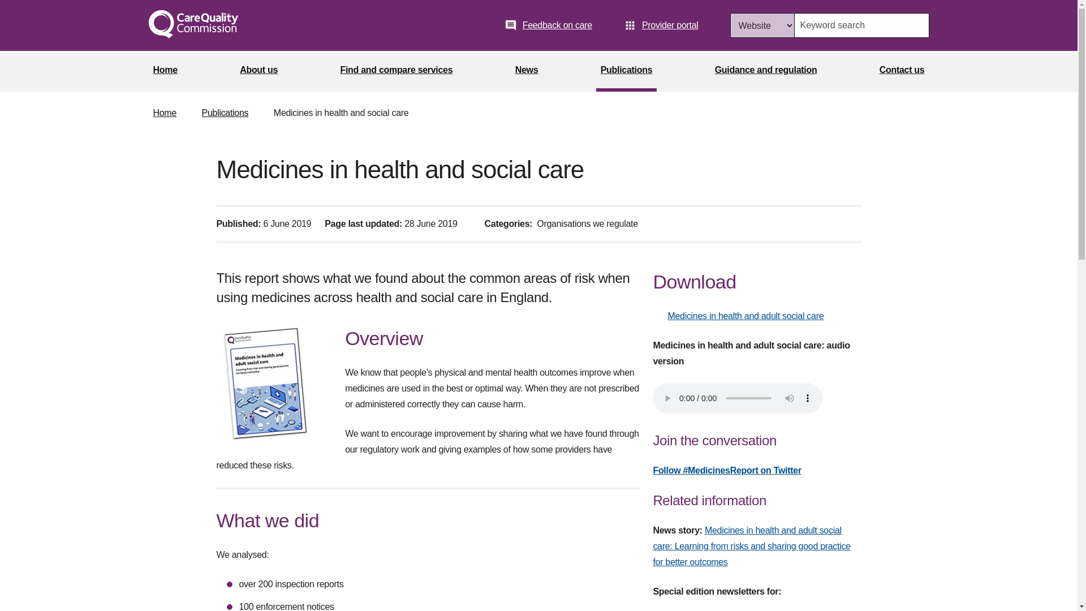  Describe the element at coordinates (396, 71) in the screenshot. I see `Find and compare services` at that location.